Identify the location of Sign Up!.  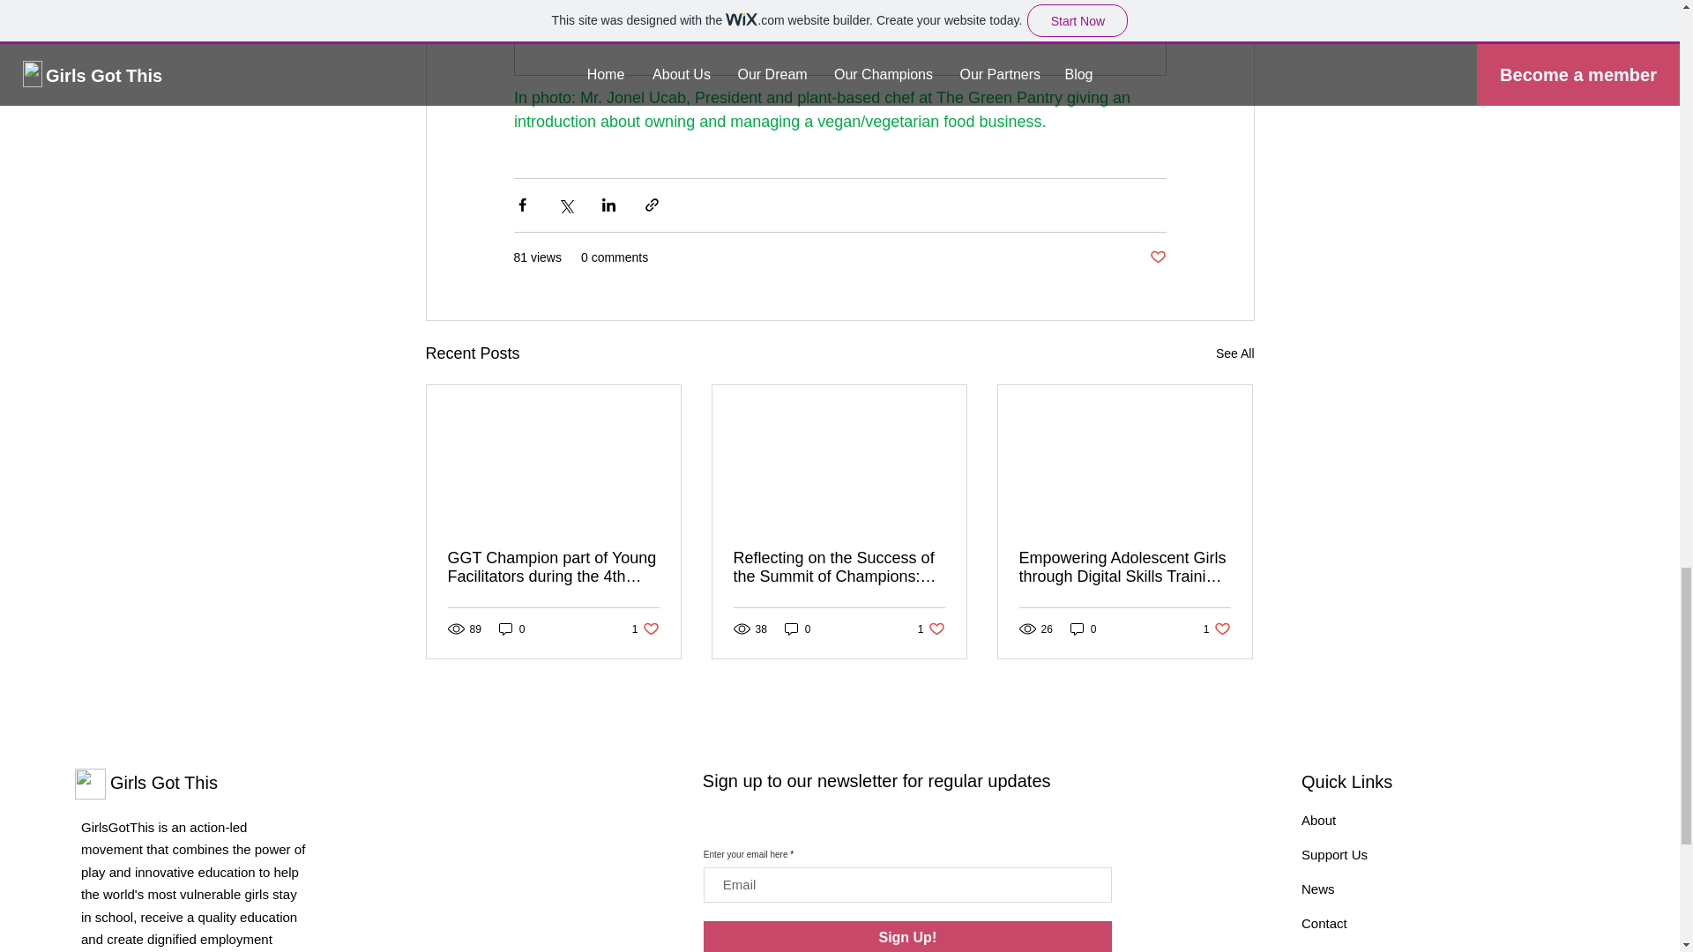
(1083, 628).